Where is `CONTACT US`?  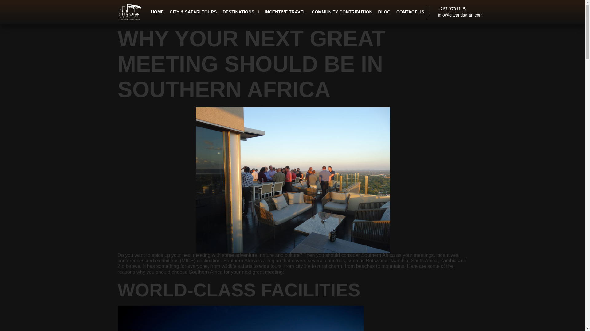
CONTACT US is located at coordinates (410, 12).